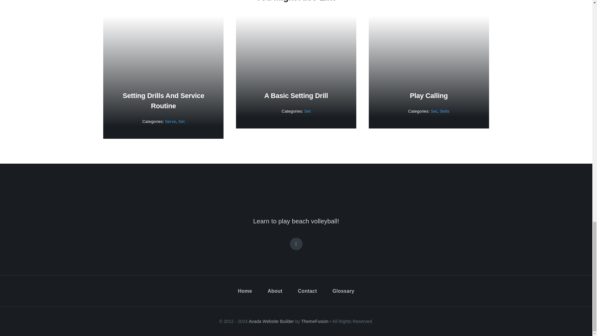  I want to click on Setting Drills And Service Routine, so click(164, 101).